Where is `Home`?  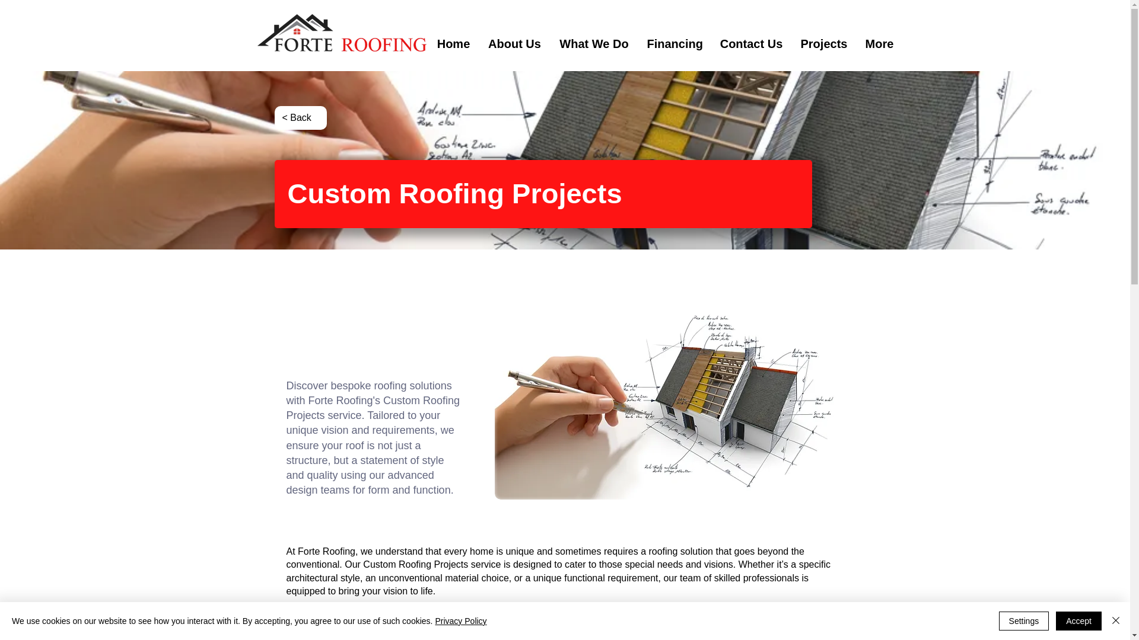 Home is located at coordinates (453, 44).